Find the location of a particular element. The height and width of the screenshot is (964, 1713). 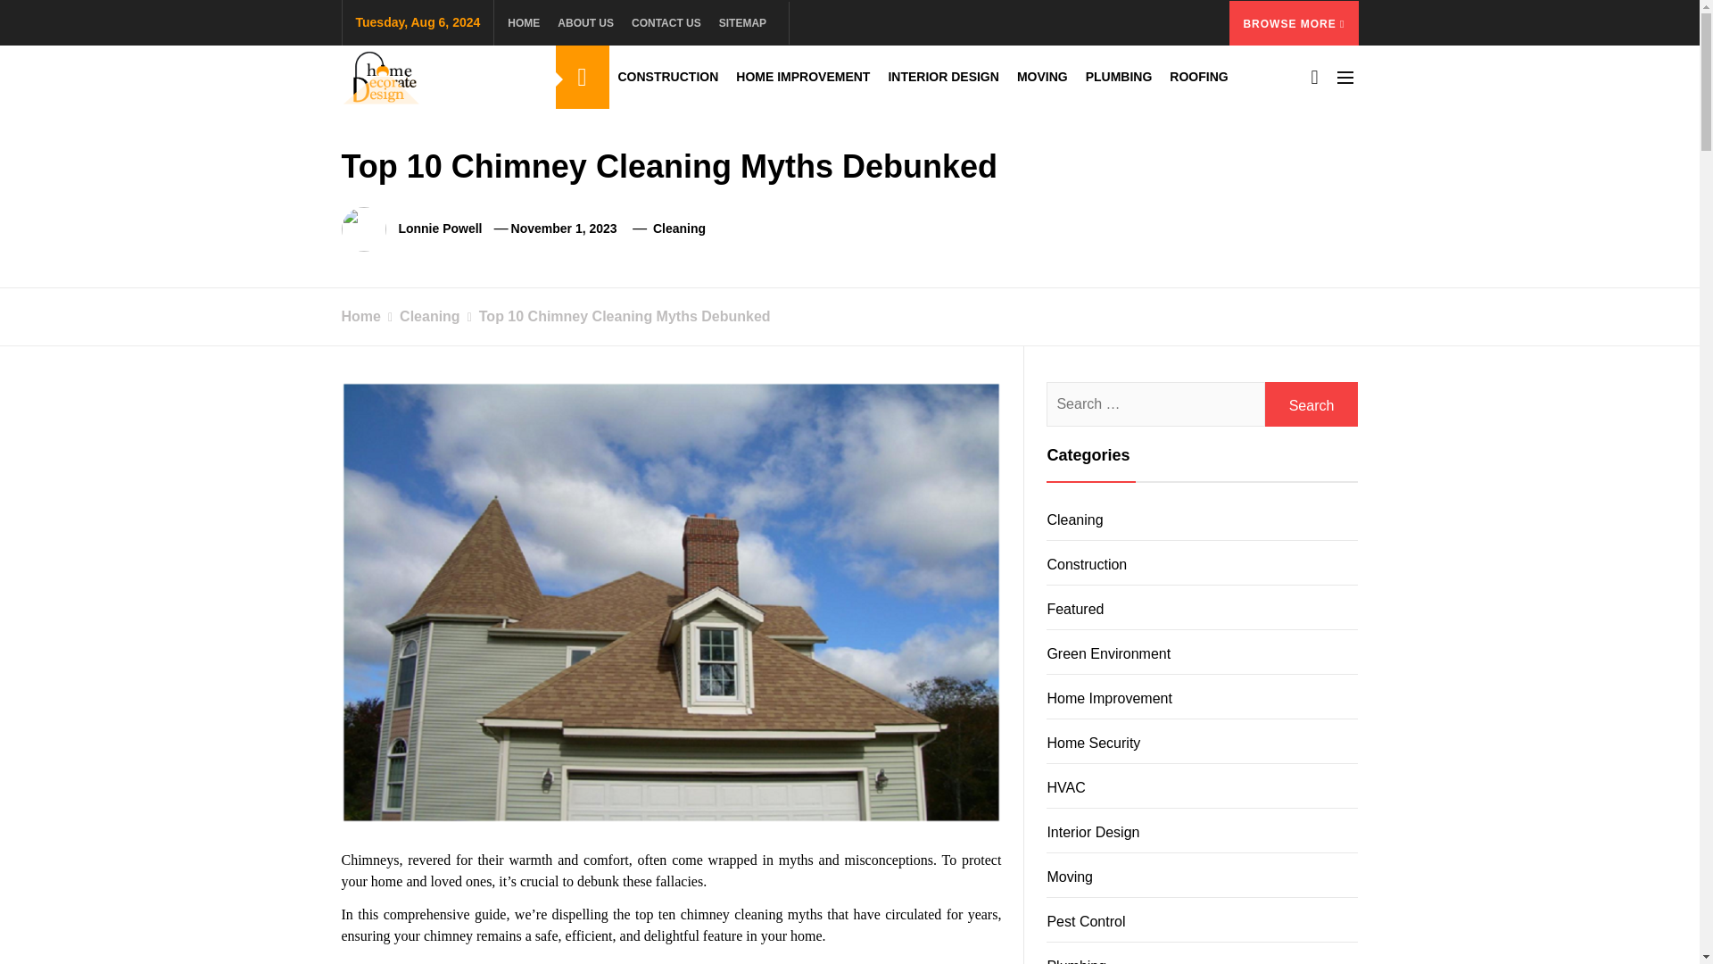

November 1, 2023 is located at coordinates (564, 229).